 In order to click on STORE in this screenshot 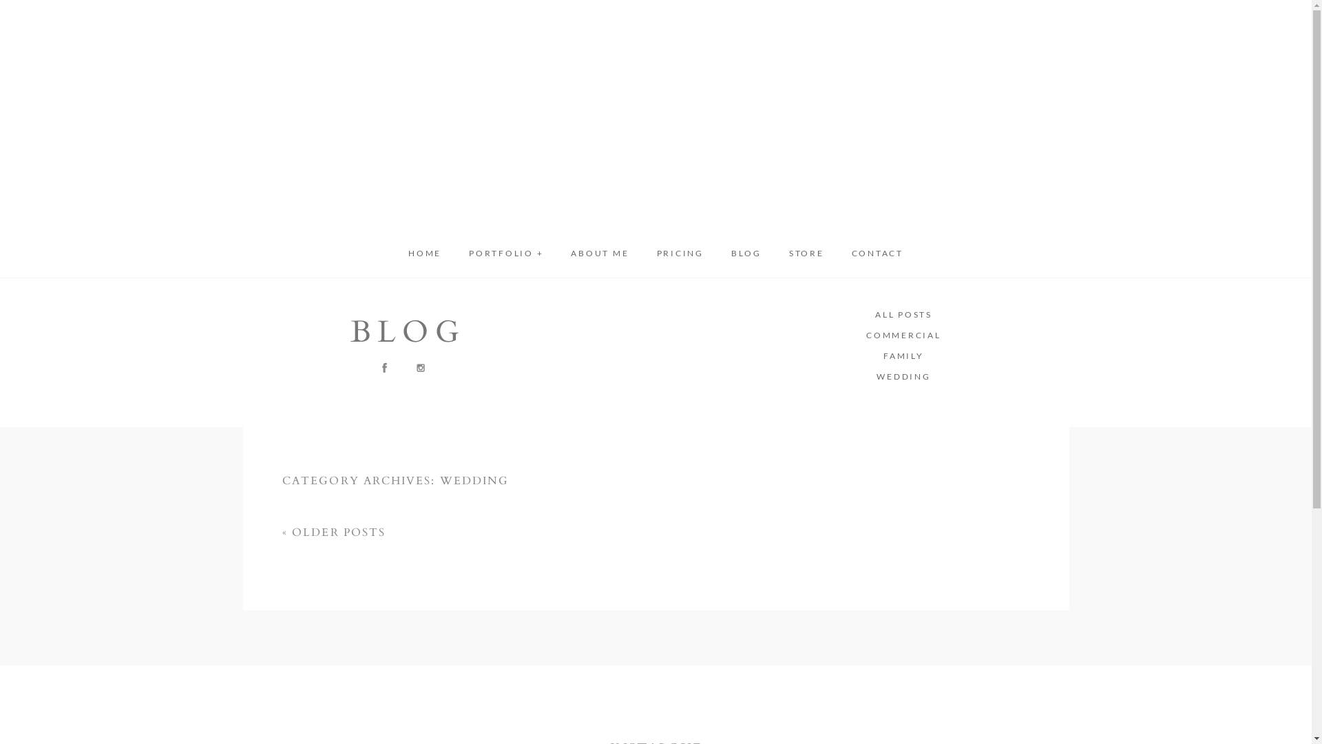, I will do `click(807, 254)`.